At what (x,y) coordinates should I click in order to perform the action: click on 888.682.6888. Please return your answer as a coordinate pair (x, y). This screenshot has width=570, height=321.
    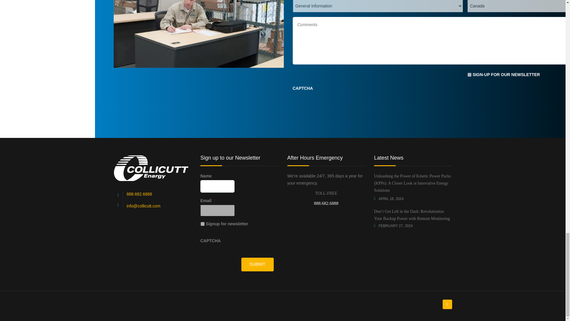
    Looking at the image, I should click on (326, 203).